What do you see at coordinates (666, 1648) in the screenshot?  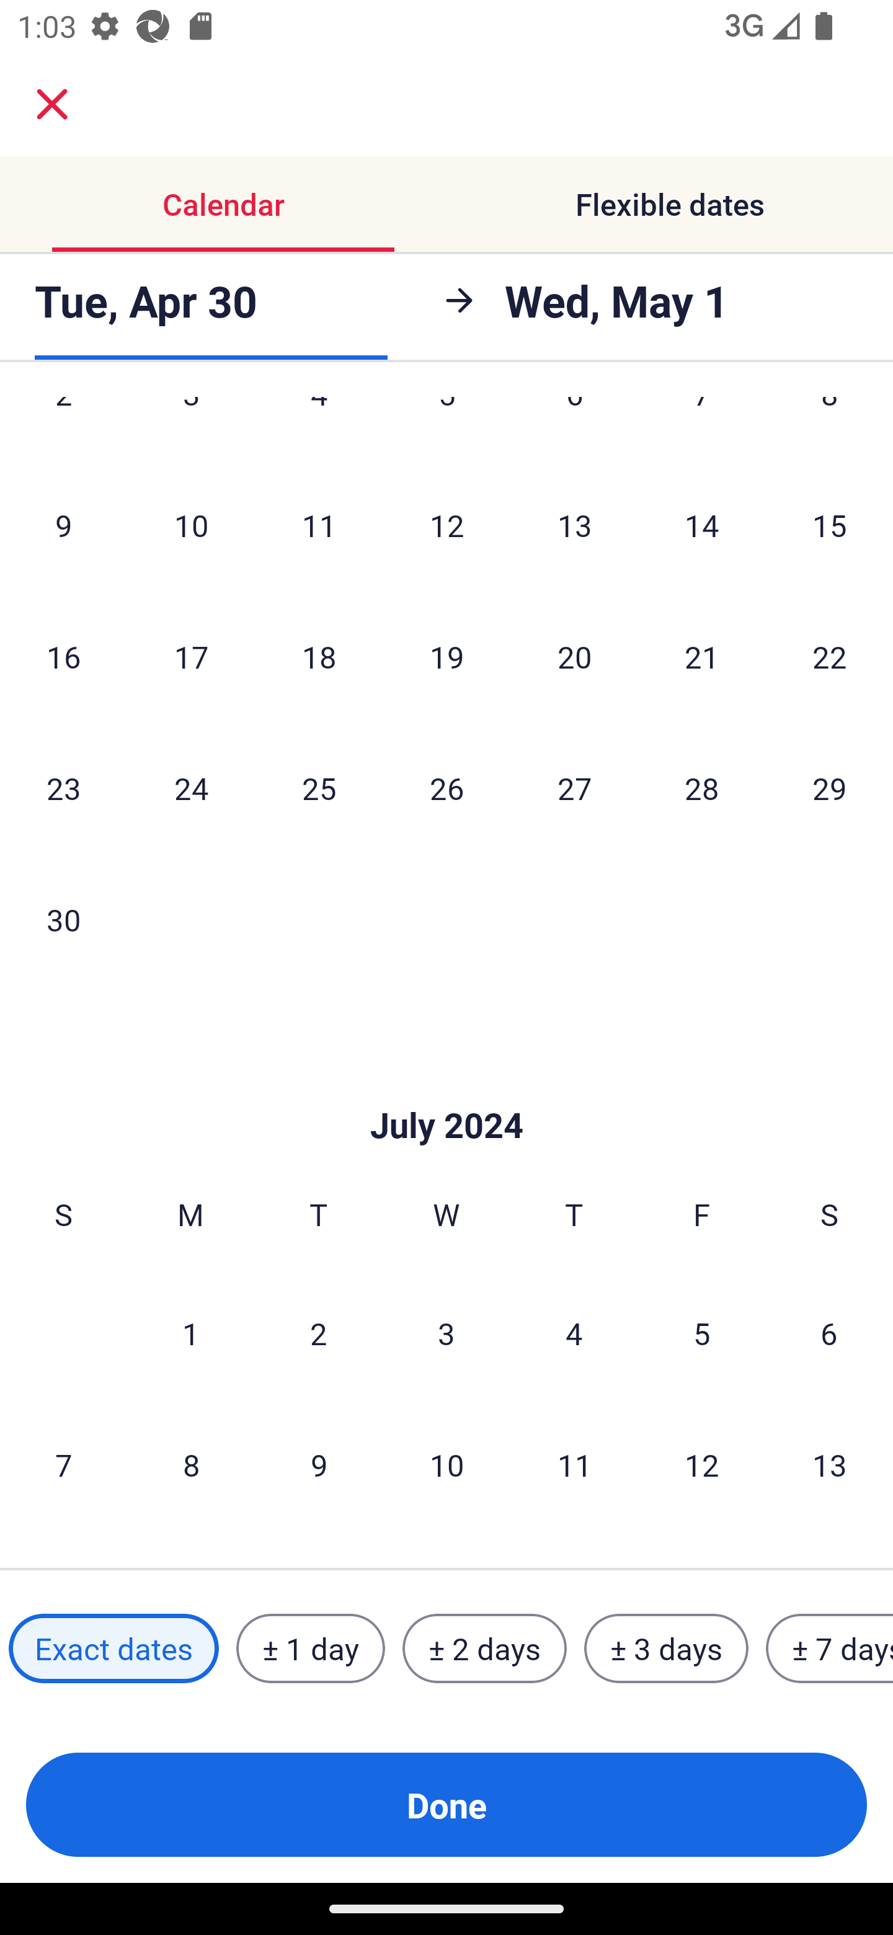 I see `± 3 days` at bounding box center [666, 1648].